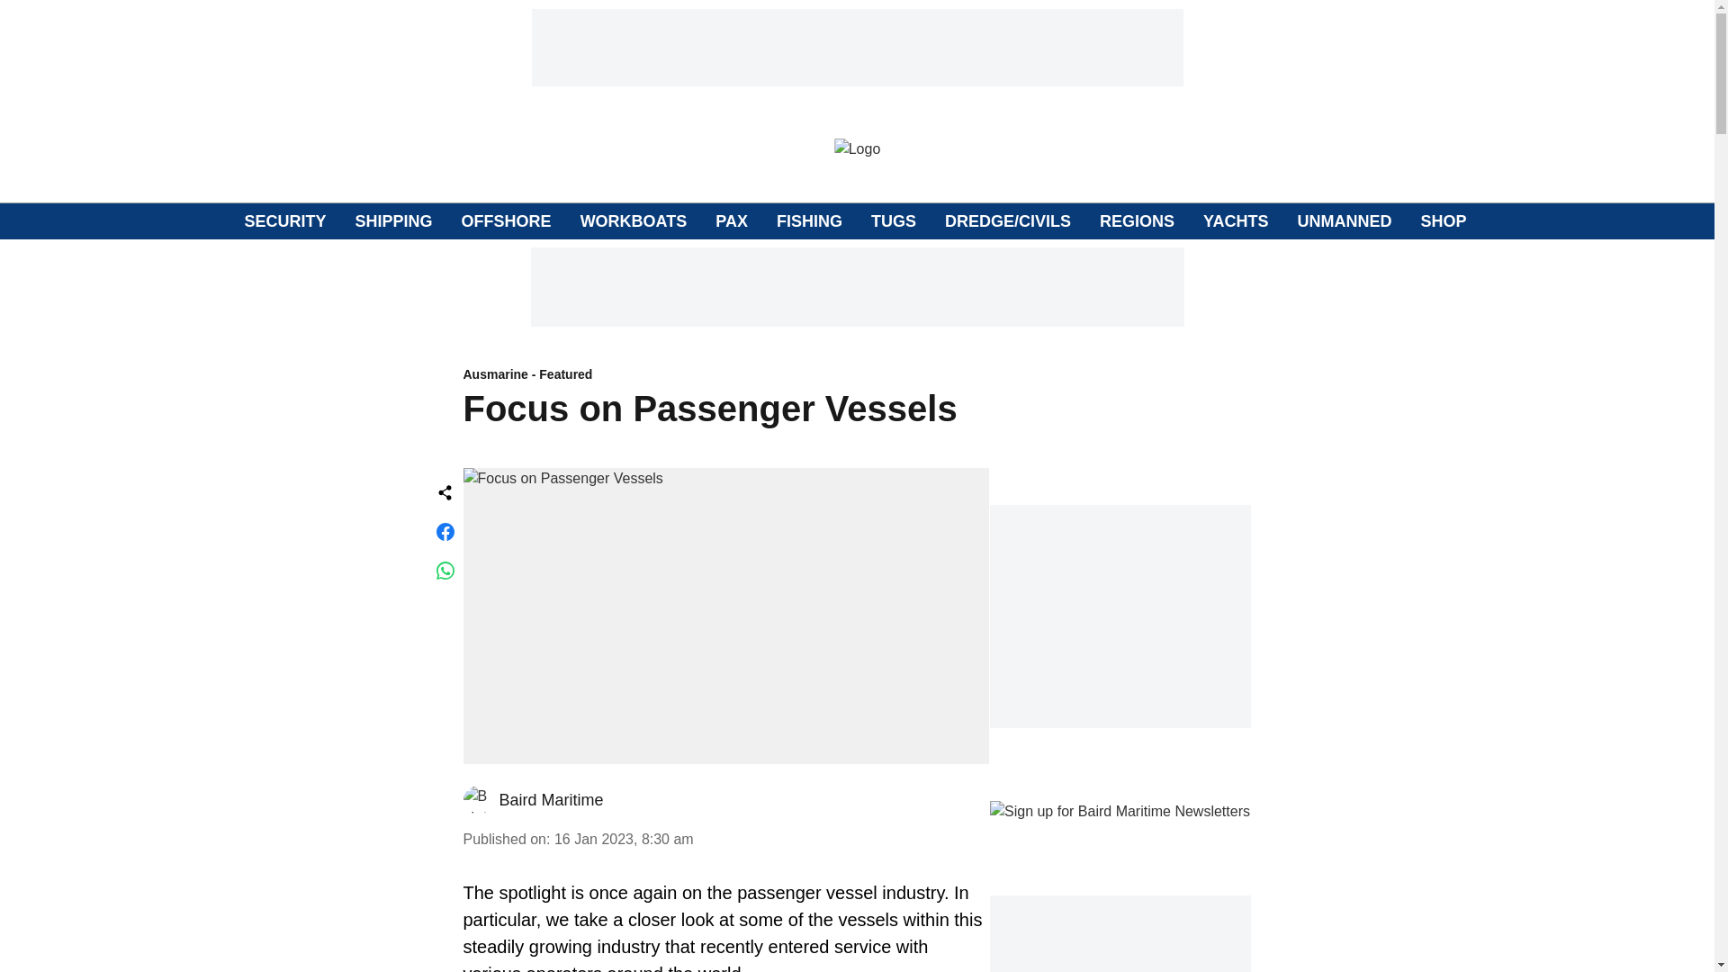  Describe the element at coordinates (625, 839) in the screenshot. I see `2023-01-16 00:30` at that location.